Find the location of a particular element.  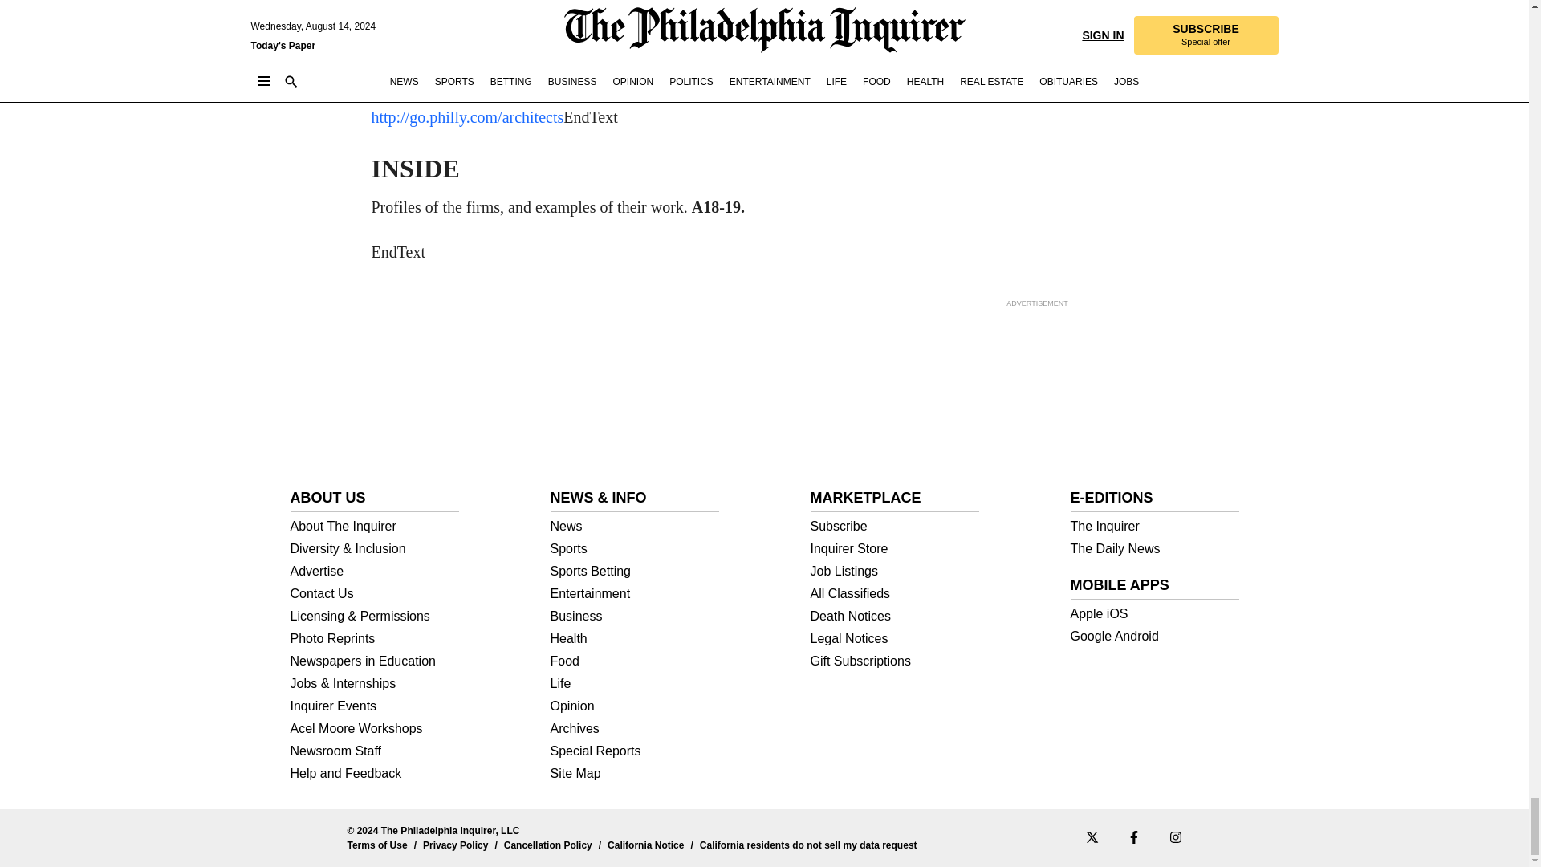

Instagram is located at coordinates (1175, 836).